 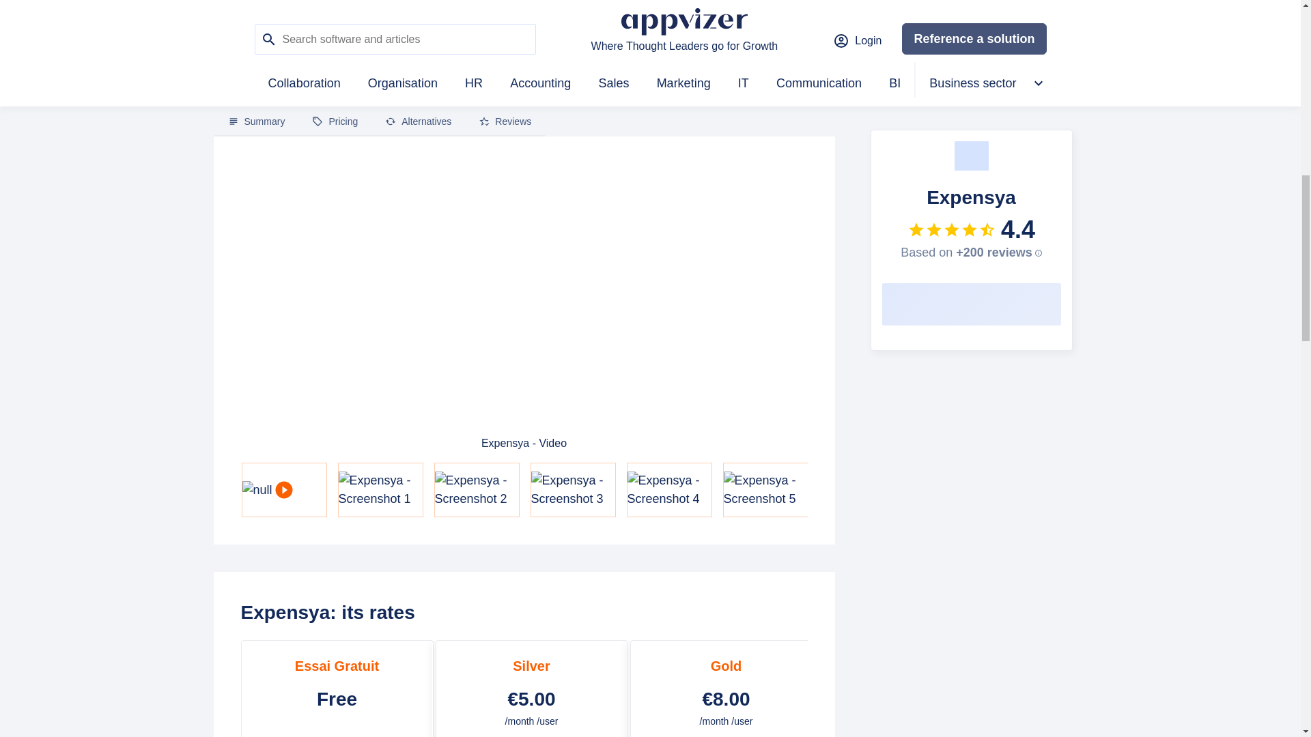 What do you see at coordinates (765, 490) in the screenshot?
I see `Expensya - Screenshot 5` at bounding box center [765, 490].